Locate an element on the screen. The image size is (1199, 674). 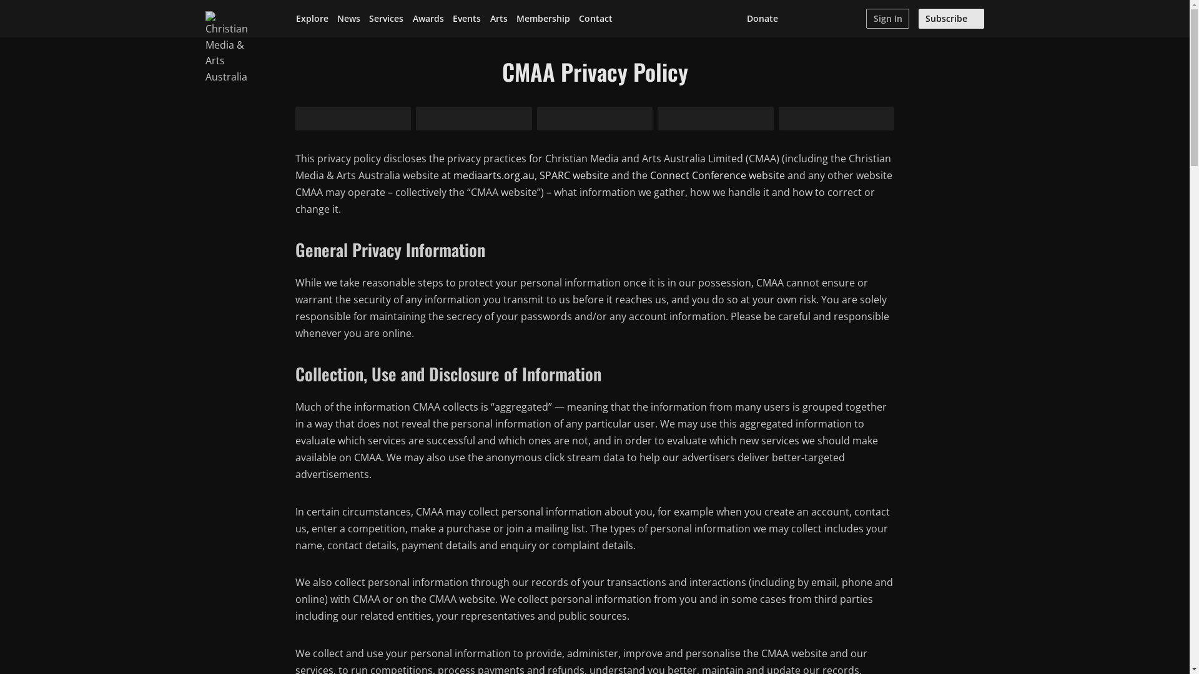
Share by email is located at coordinates (716, 119).